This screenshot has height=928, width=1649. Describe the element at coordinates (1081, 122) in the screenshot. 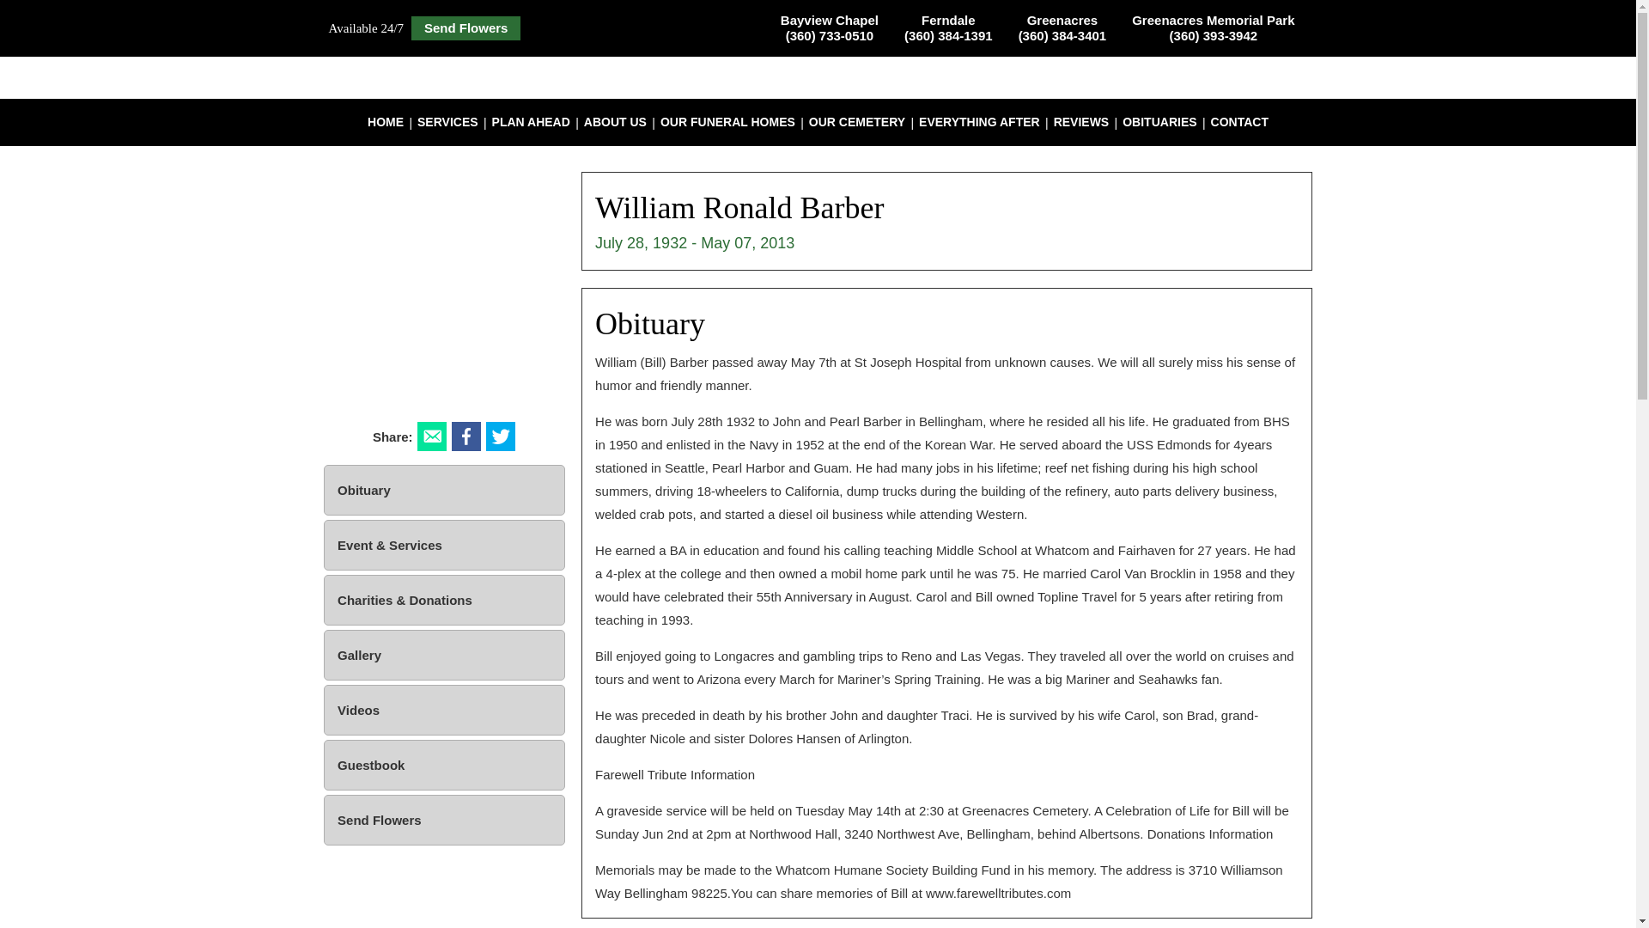

I see `REVIEWS` at that location.